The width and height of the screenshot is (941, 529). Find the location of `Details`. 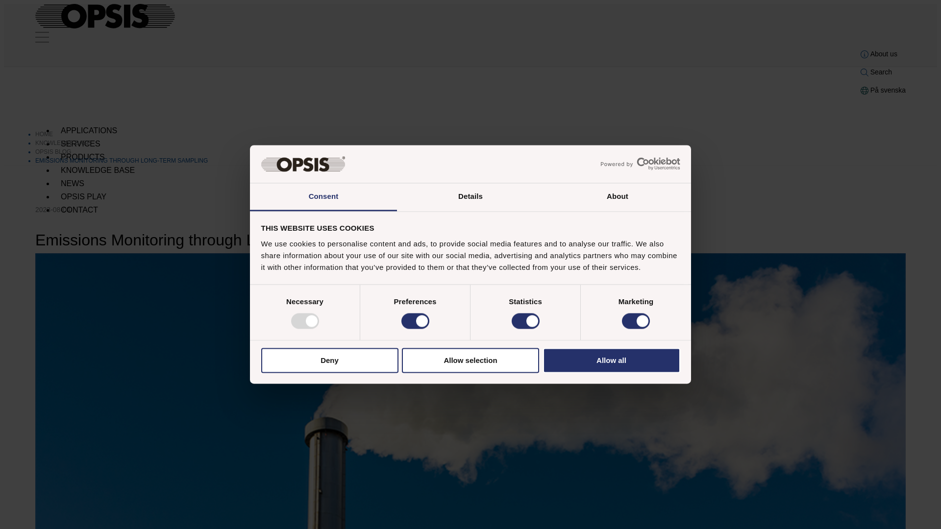

Details is located at coordinates (470, 197).